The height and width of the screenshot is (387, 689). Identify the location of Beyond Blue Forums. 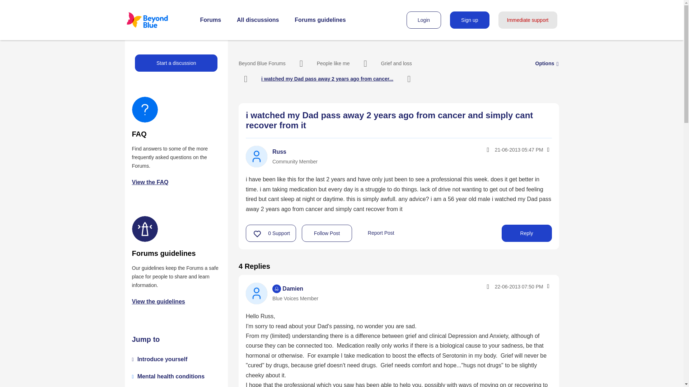
(262, 63).